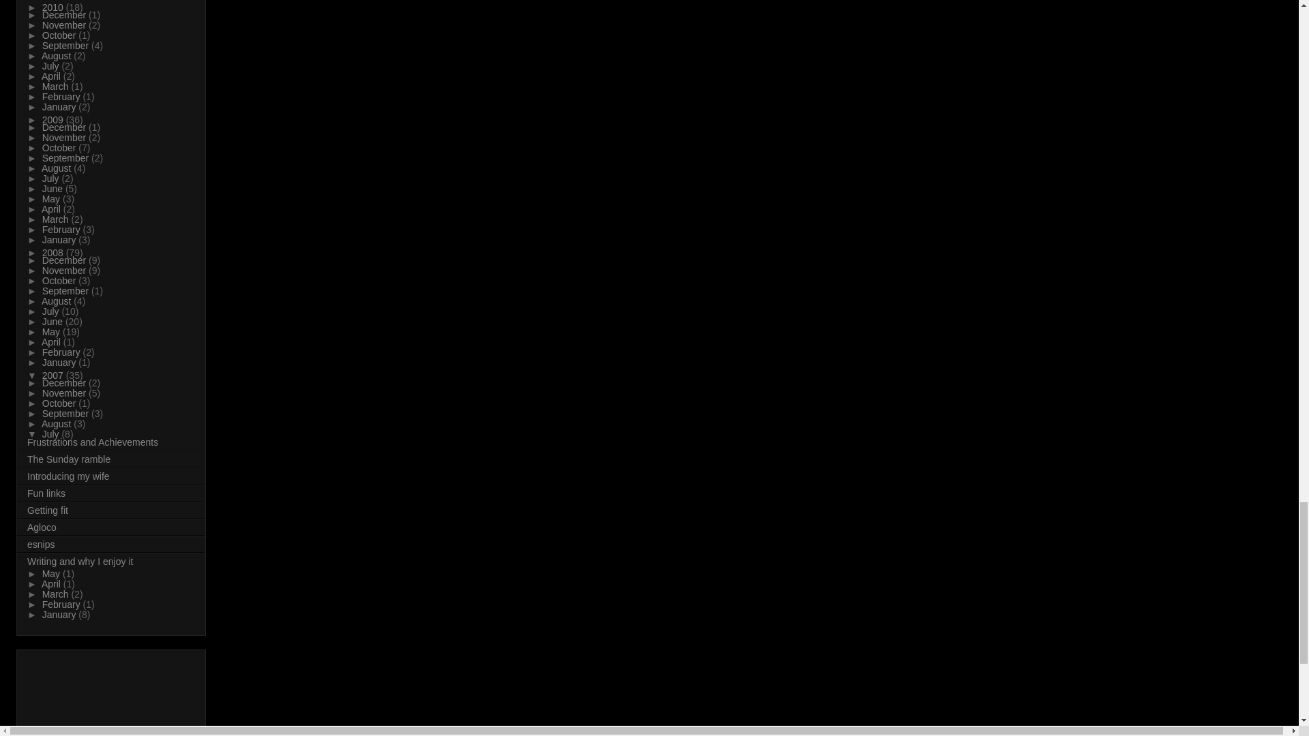 The image size is (1309, 736). I want to click on Advertisement, so click(89, 695).